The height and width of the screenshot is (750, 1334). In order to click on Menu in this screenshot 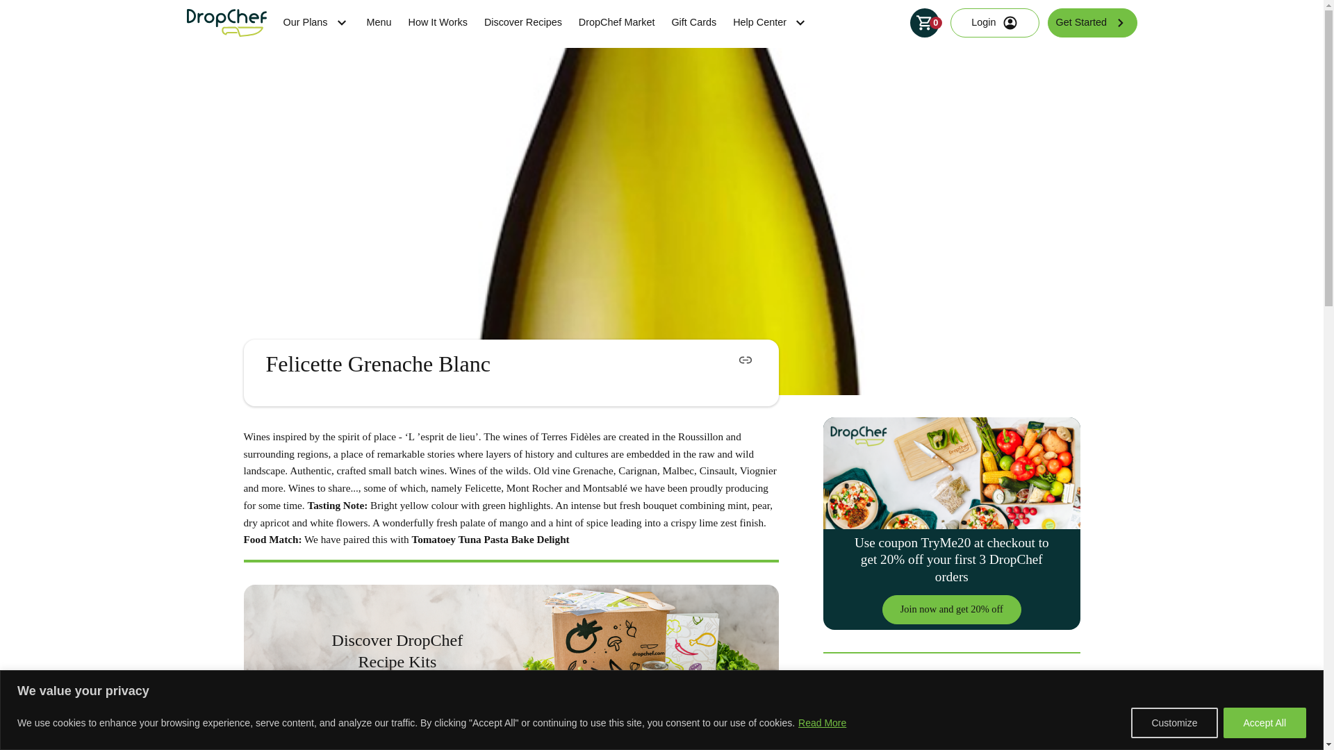, I will do `click(379, 22)`.